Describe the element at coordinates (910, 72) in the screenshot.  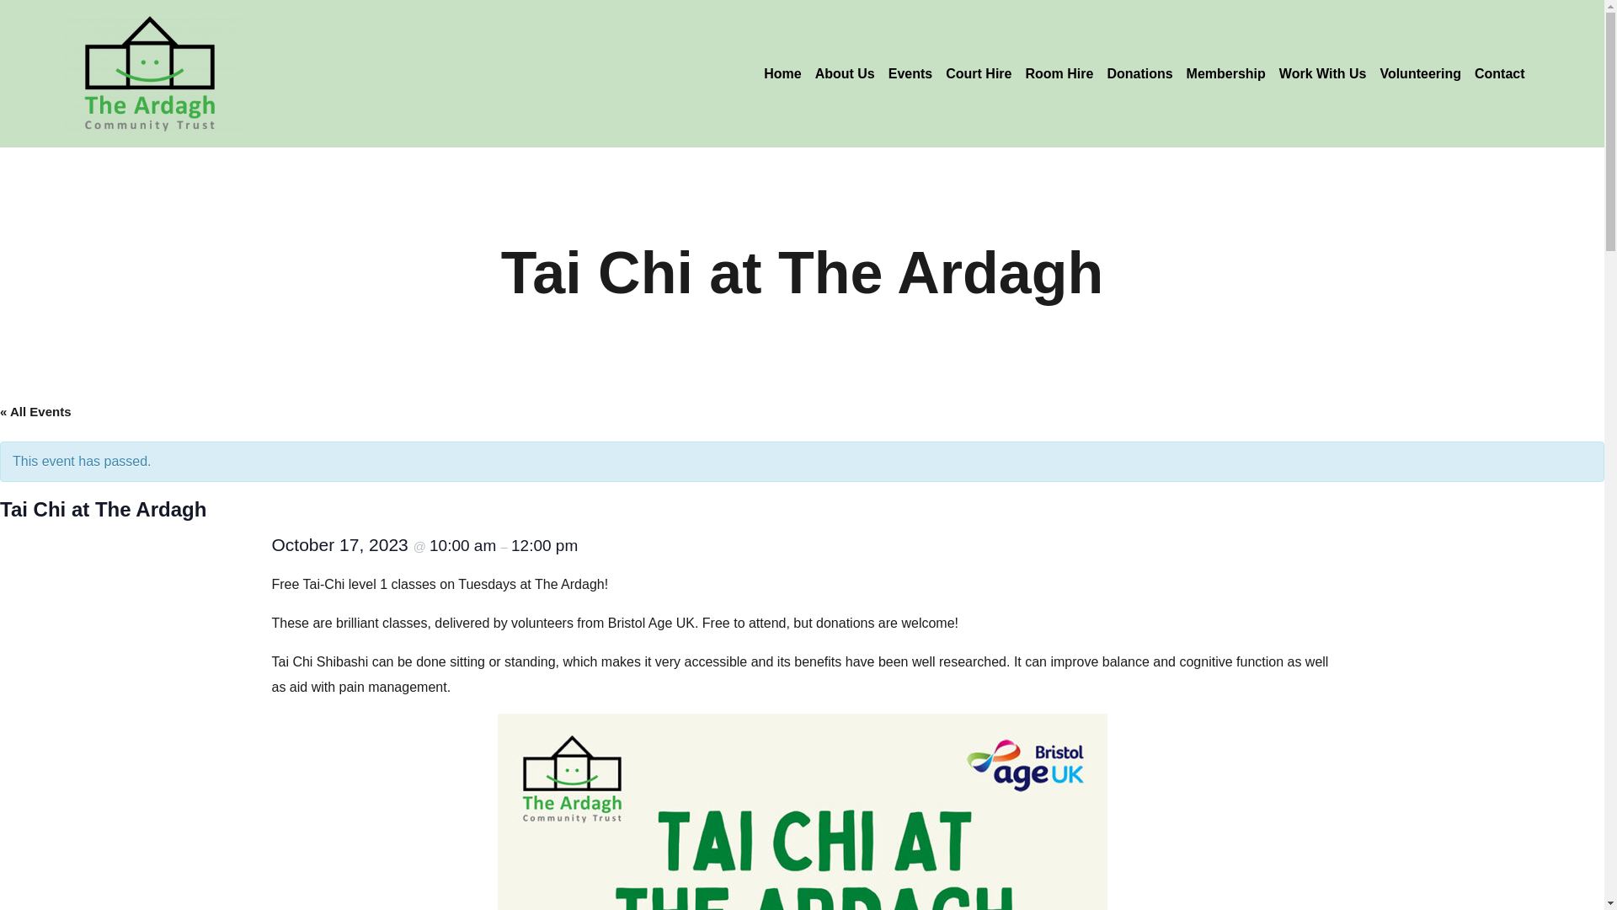
I see `Events` at that location.